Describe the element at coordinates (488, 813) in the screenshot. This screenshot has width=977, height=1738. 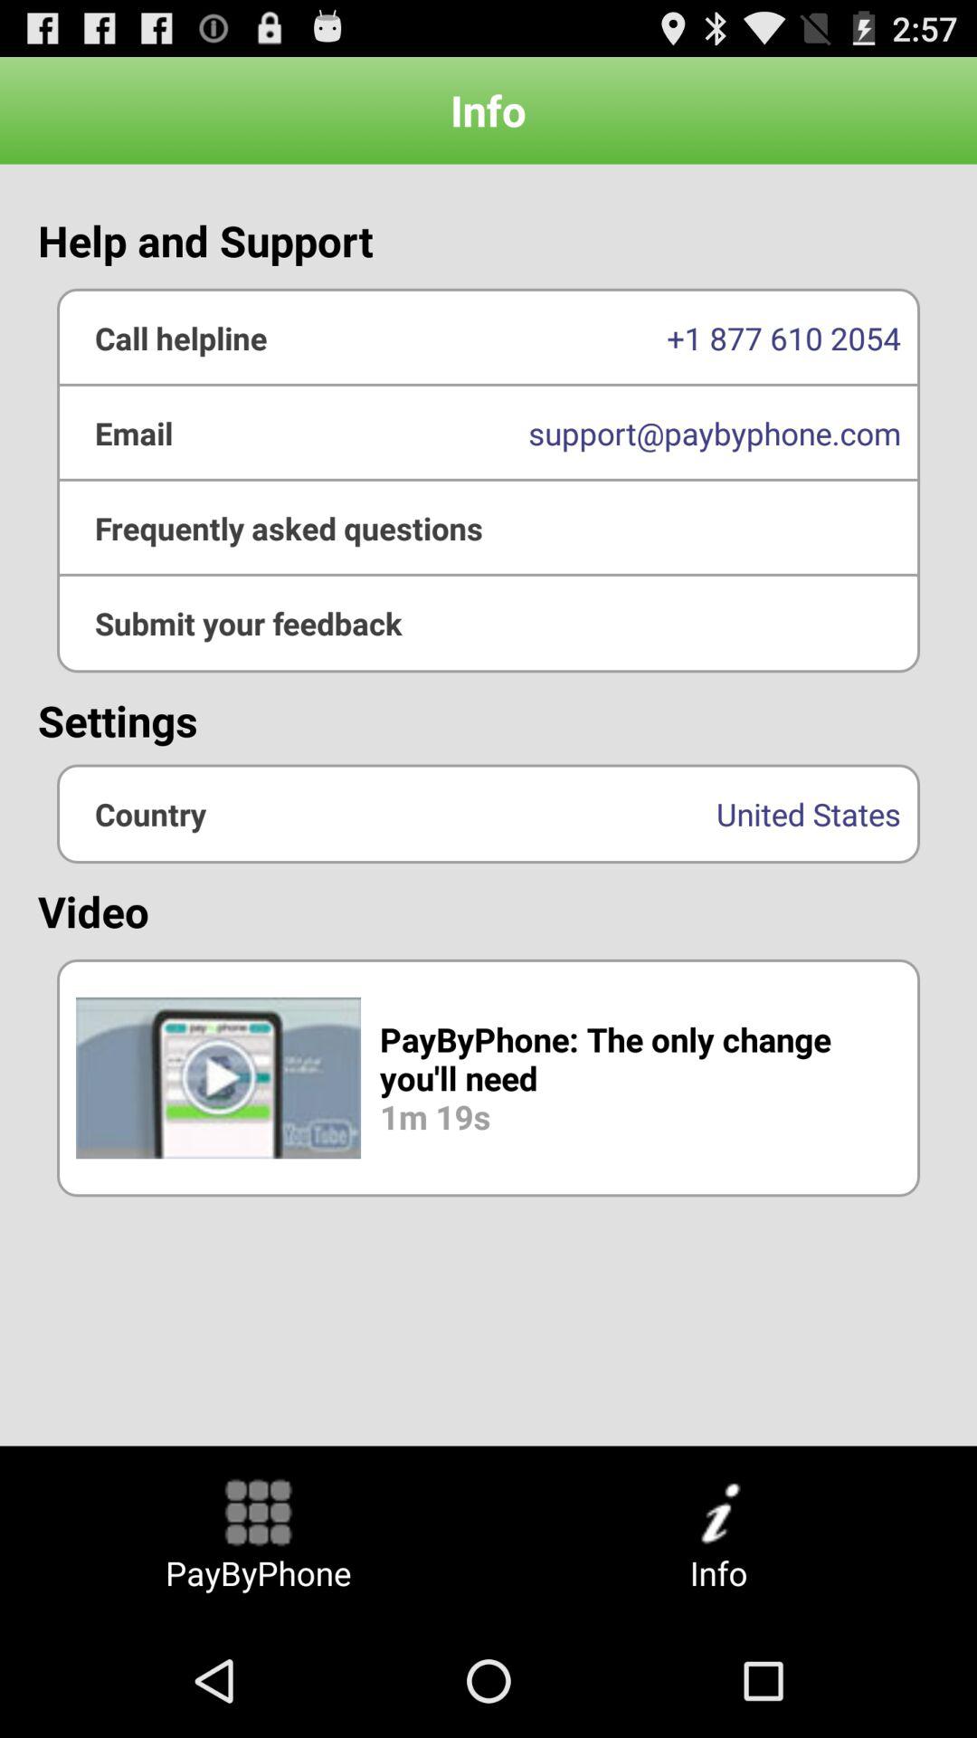
I see `swipe to united states icon` at that location.